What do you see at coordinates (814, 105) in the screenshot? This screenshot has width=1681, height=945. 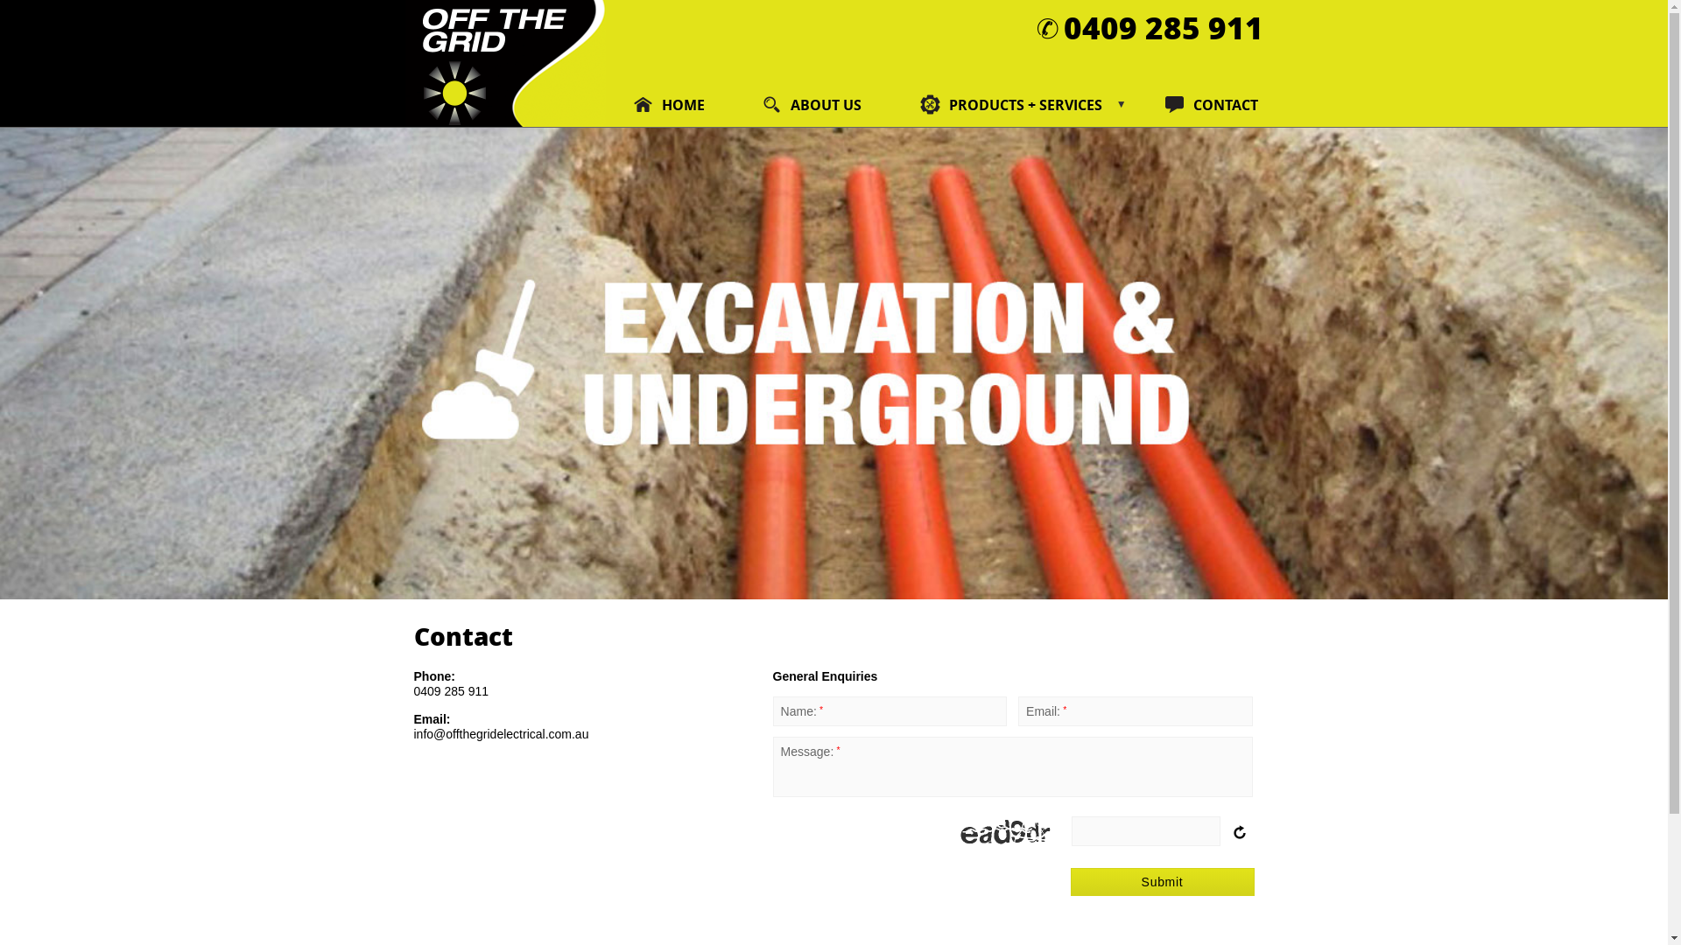 I see `ABOUT US` at bounding box center [814, 105].